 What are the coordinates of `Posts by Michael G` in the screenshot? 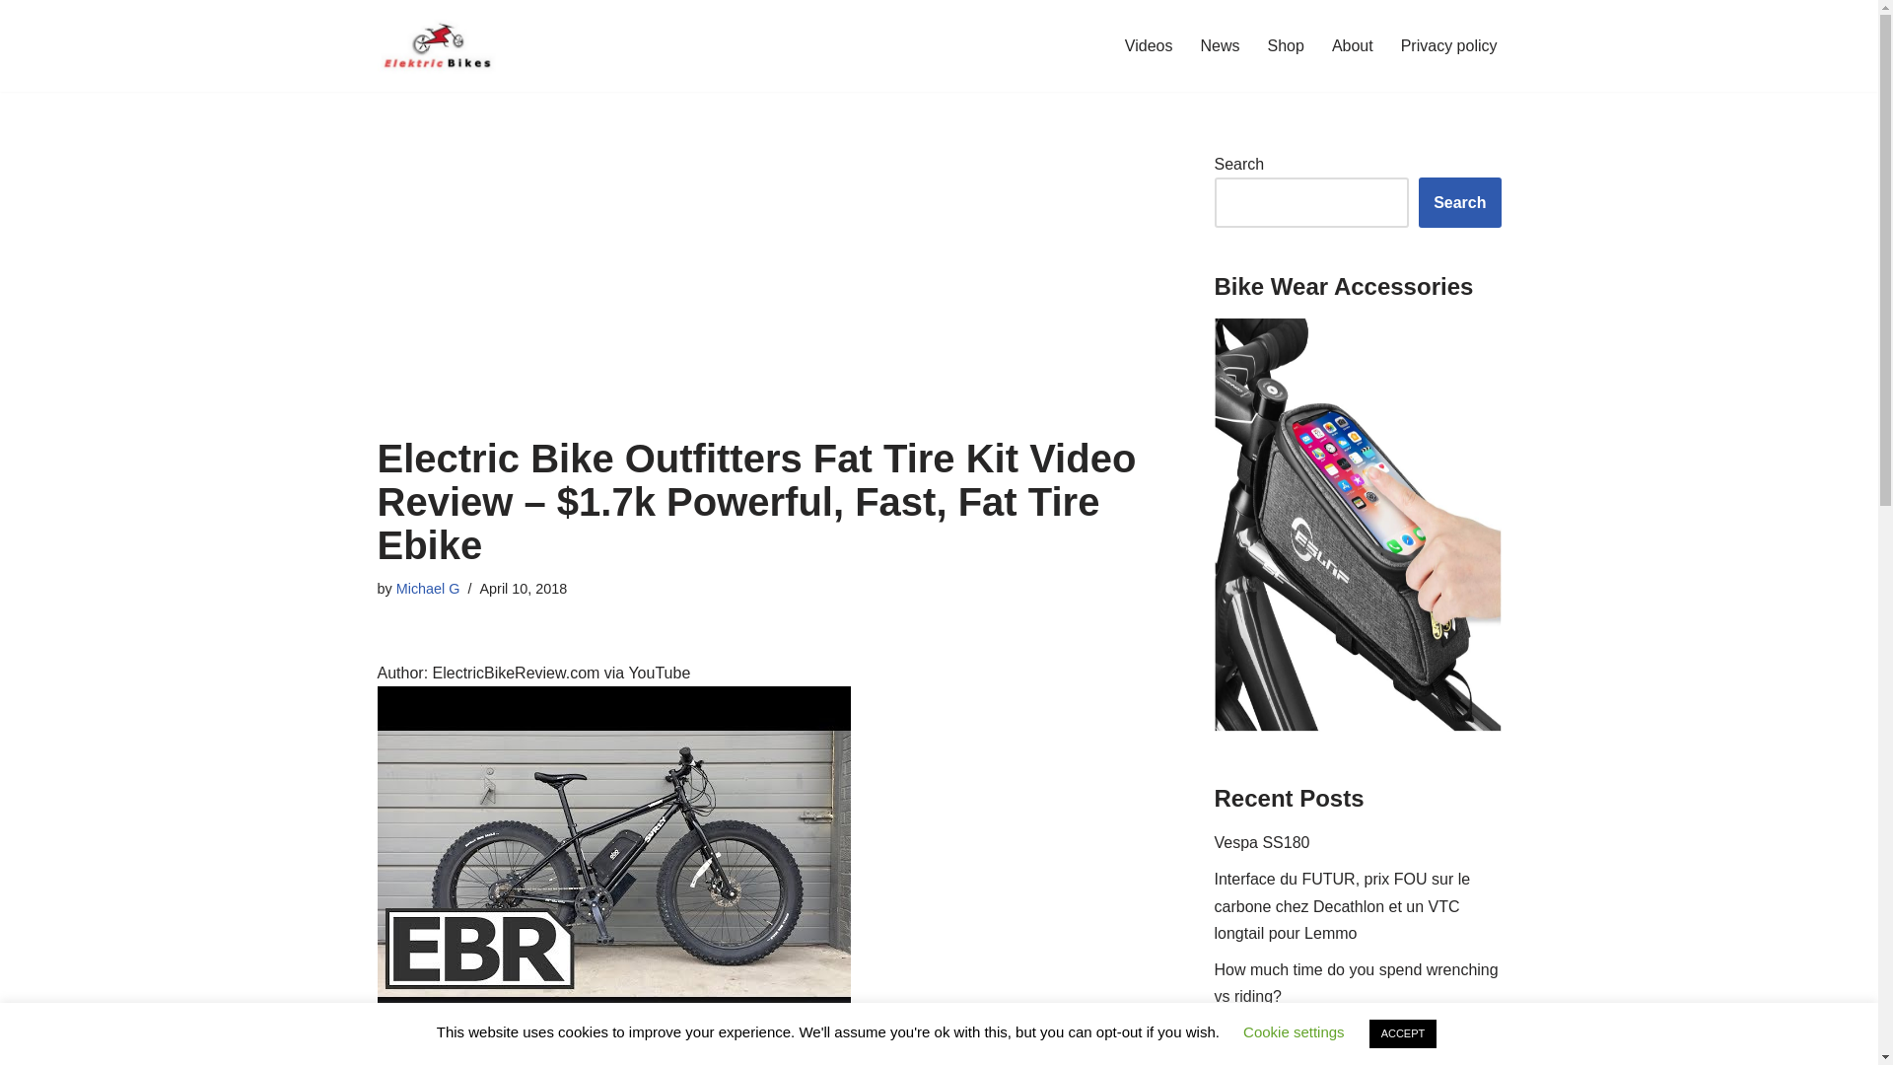 It's located at (428, 588).